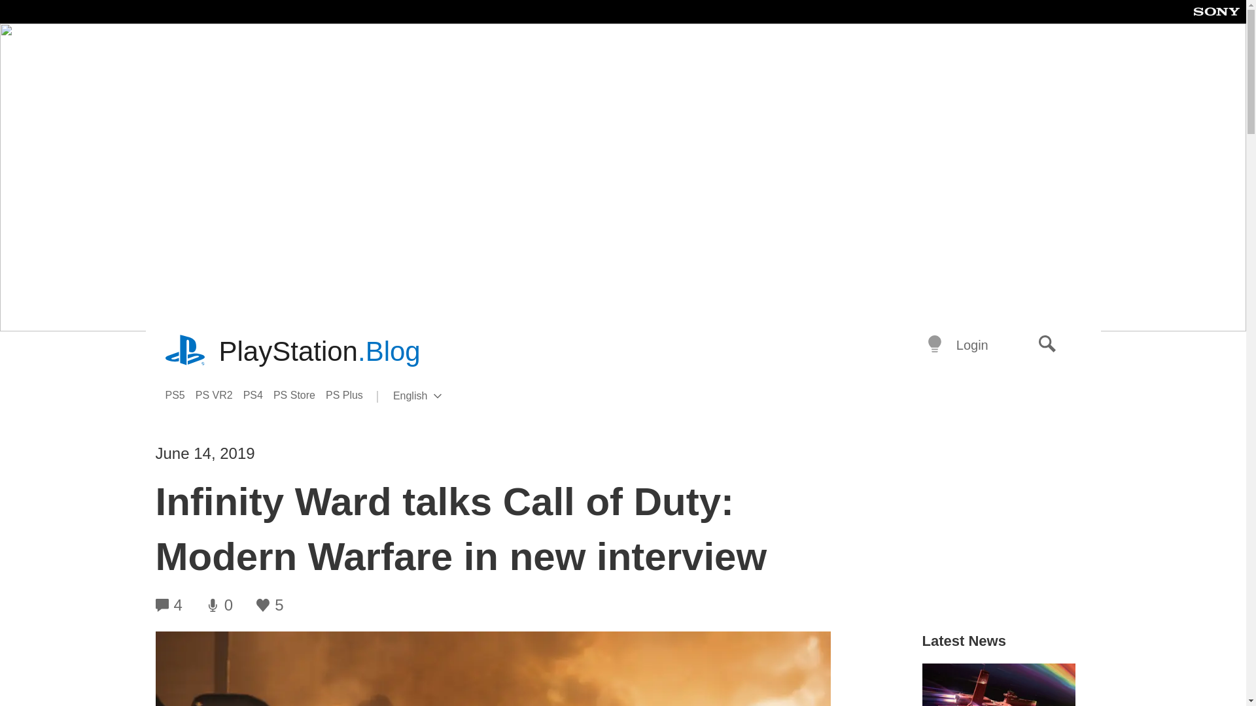 Image resolution: width=1256 pixels, height=706 pixels. Describe the element at coordinates (1047, 345) in the screenshot. I see `PlayStation.Blog` at that location.